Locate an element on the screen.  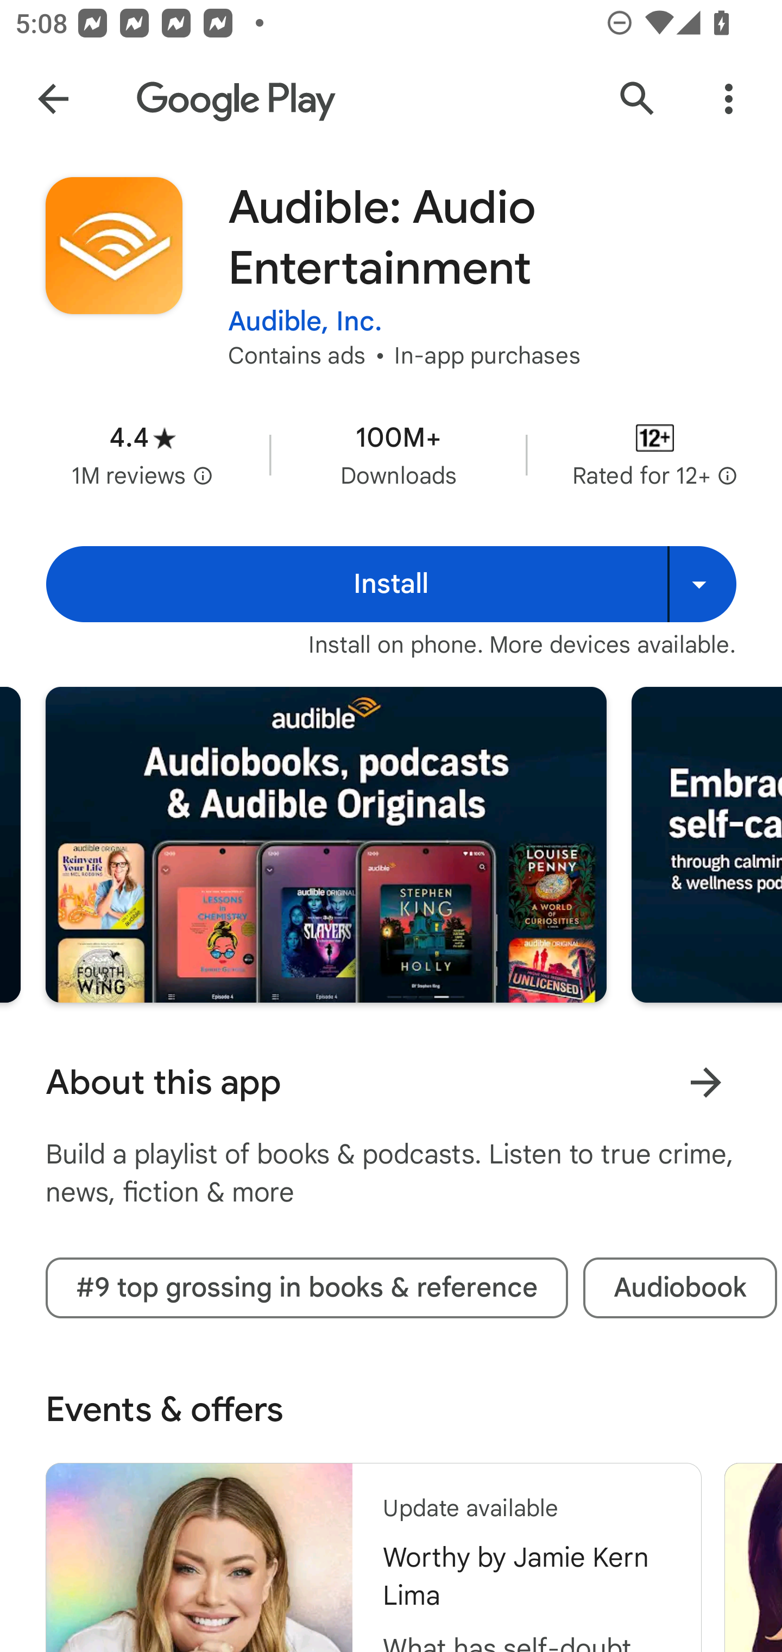
Content rating Rated for 12+ is located at coordinates (655, 454).